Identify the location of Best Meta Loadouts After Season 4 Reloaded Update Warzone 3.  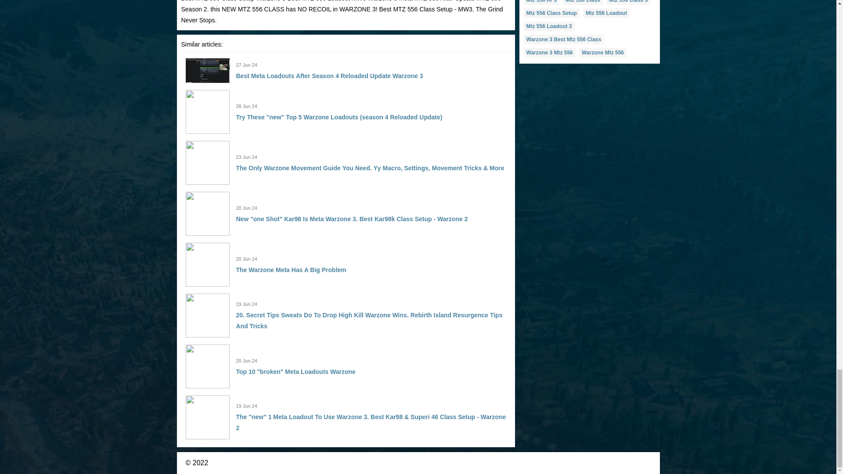
(329, 76).